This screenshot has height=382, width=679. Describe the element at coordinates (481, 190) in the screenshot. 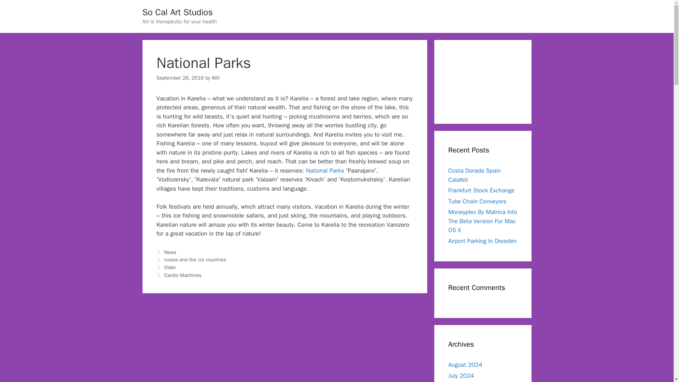

I see `Frankfurt Stock Exchange` at that location.